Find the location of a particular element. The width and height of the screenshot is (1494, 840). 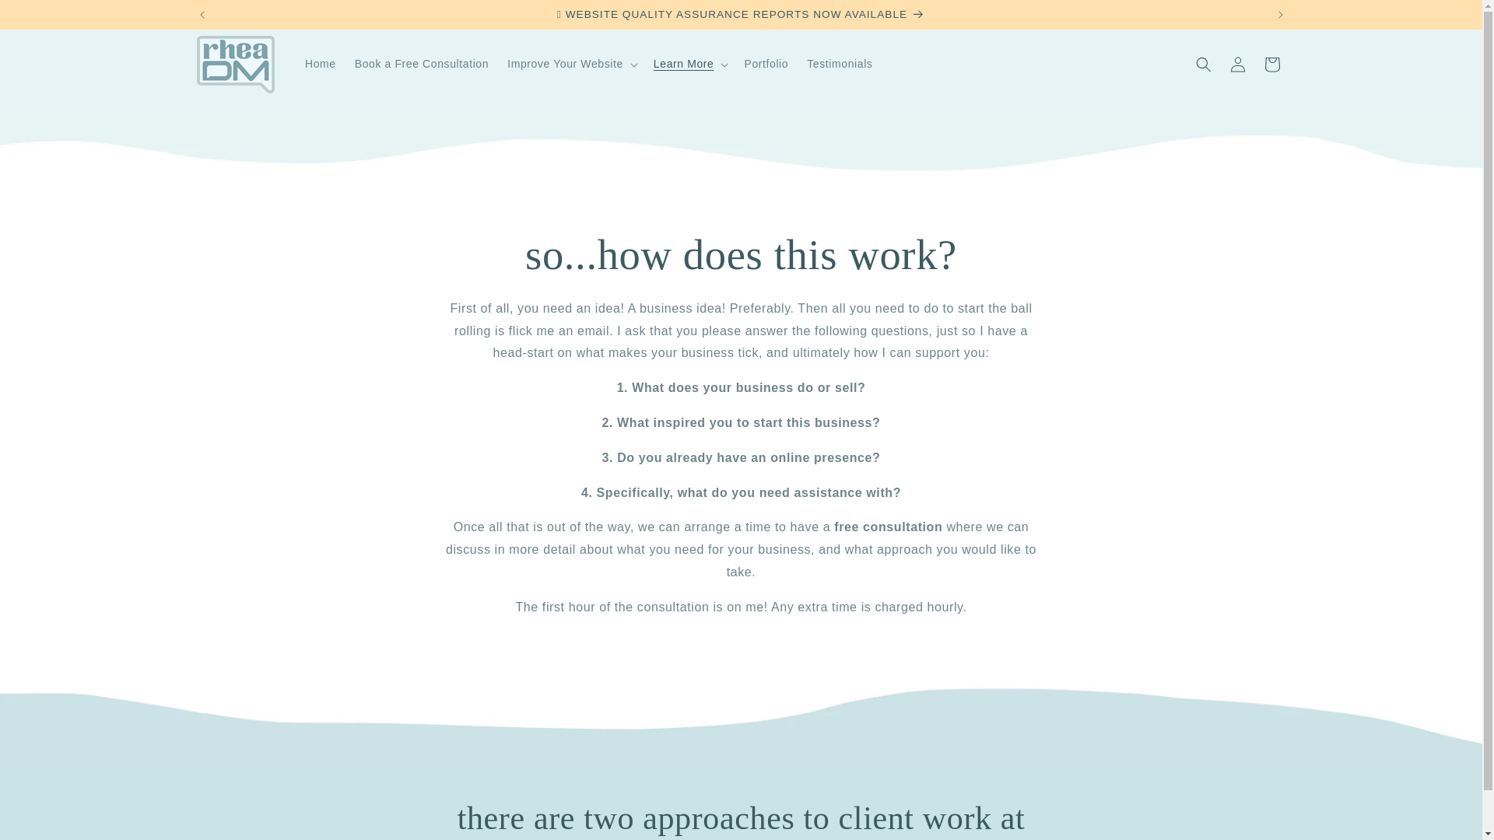

Skip to content is located at coordinates (47, 19).